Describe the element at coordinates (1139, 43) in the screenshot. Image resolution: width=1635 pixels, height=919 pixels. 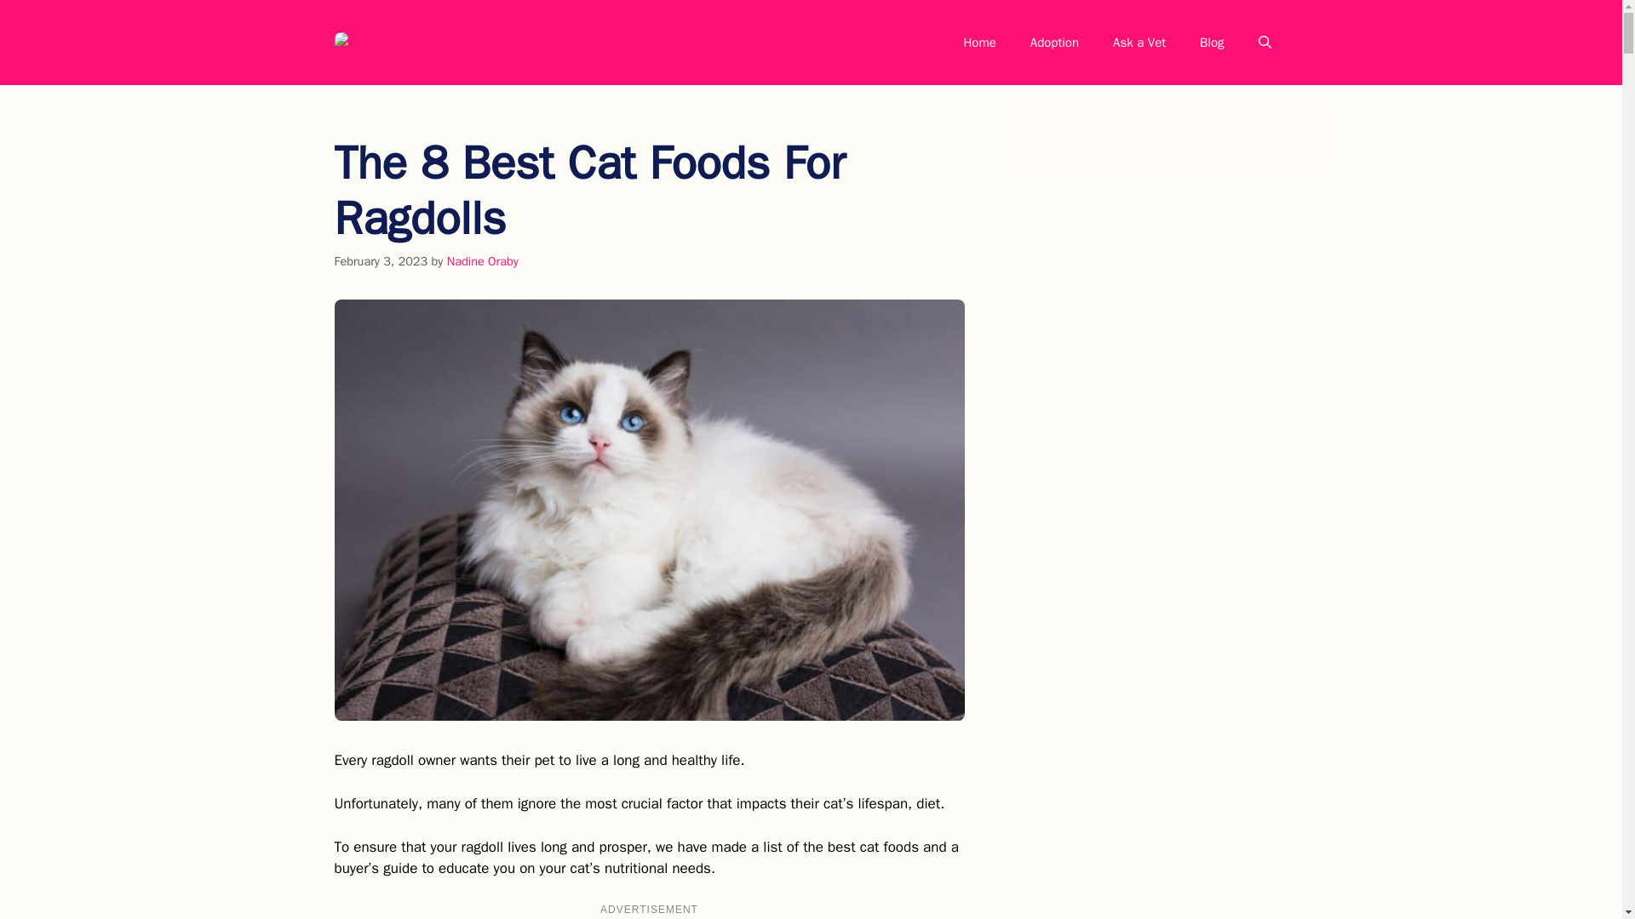
I see `Ask a Vet` at that location.